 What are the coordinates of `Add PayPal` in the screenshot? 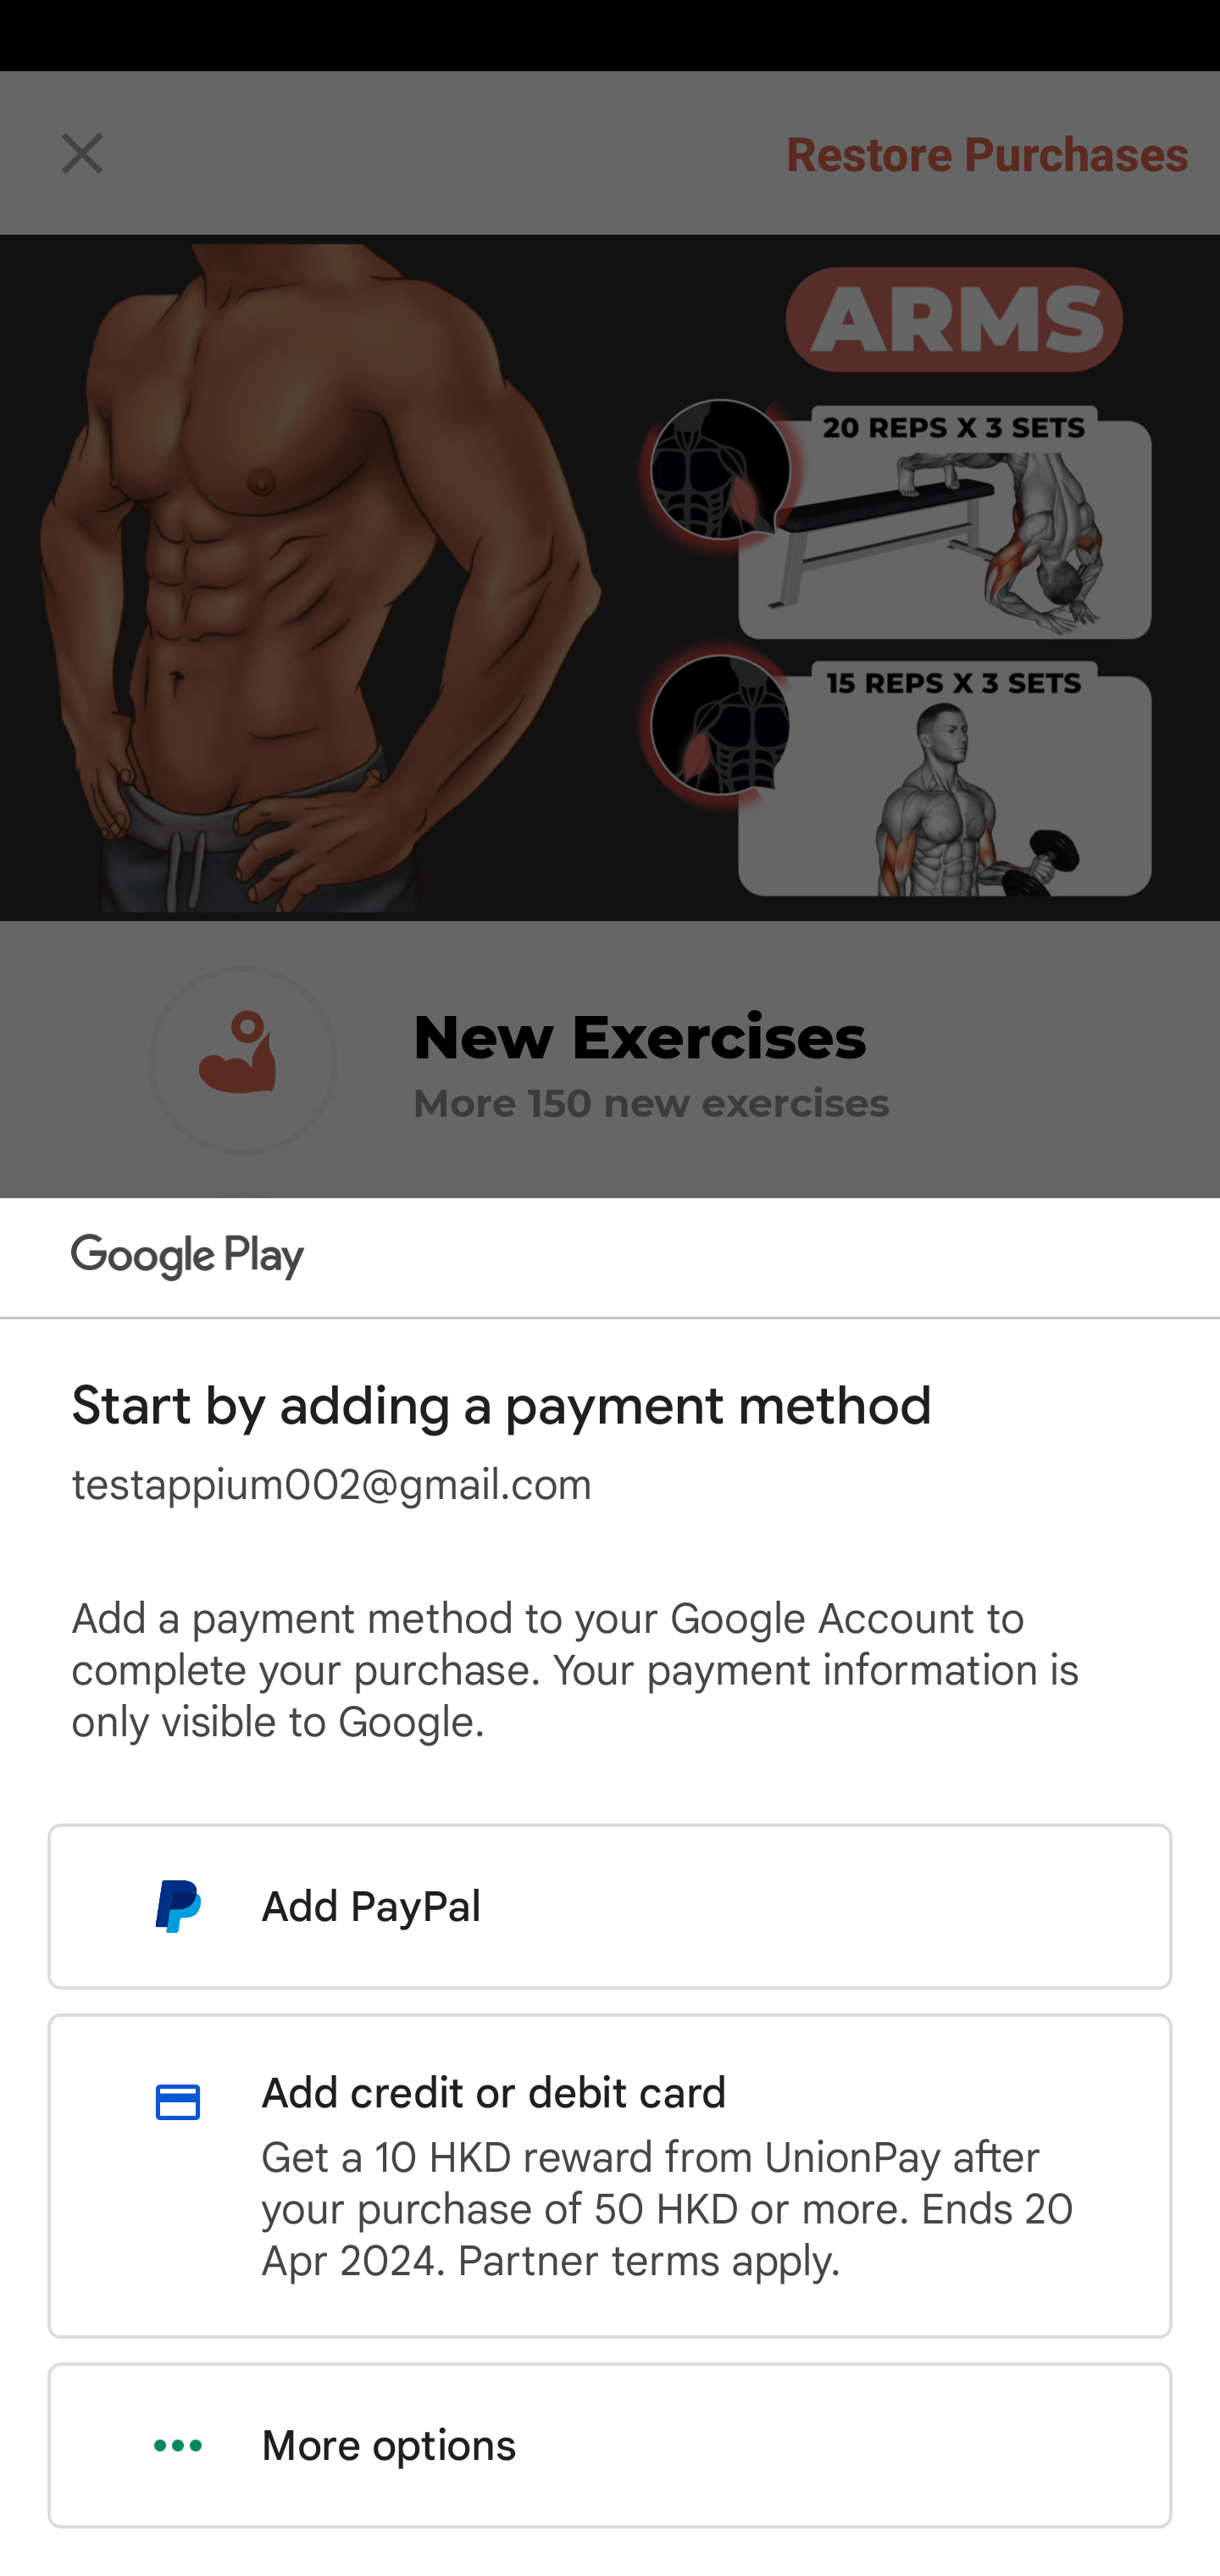 It's located at (610, 1906).